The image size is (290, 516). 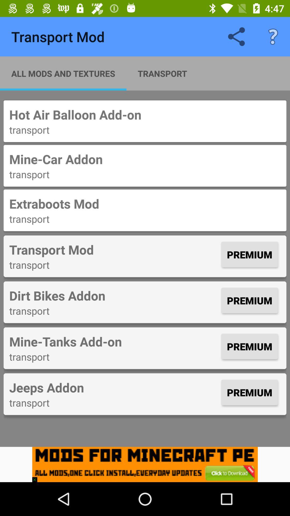 I want to click on press jeeps addon, so click(x=114, y=388).